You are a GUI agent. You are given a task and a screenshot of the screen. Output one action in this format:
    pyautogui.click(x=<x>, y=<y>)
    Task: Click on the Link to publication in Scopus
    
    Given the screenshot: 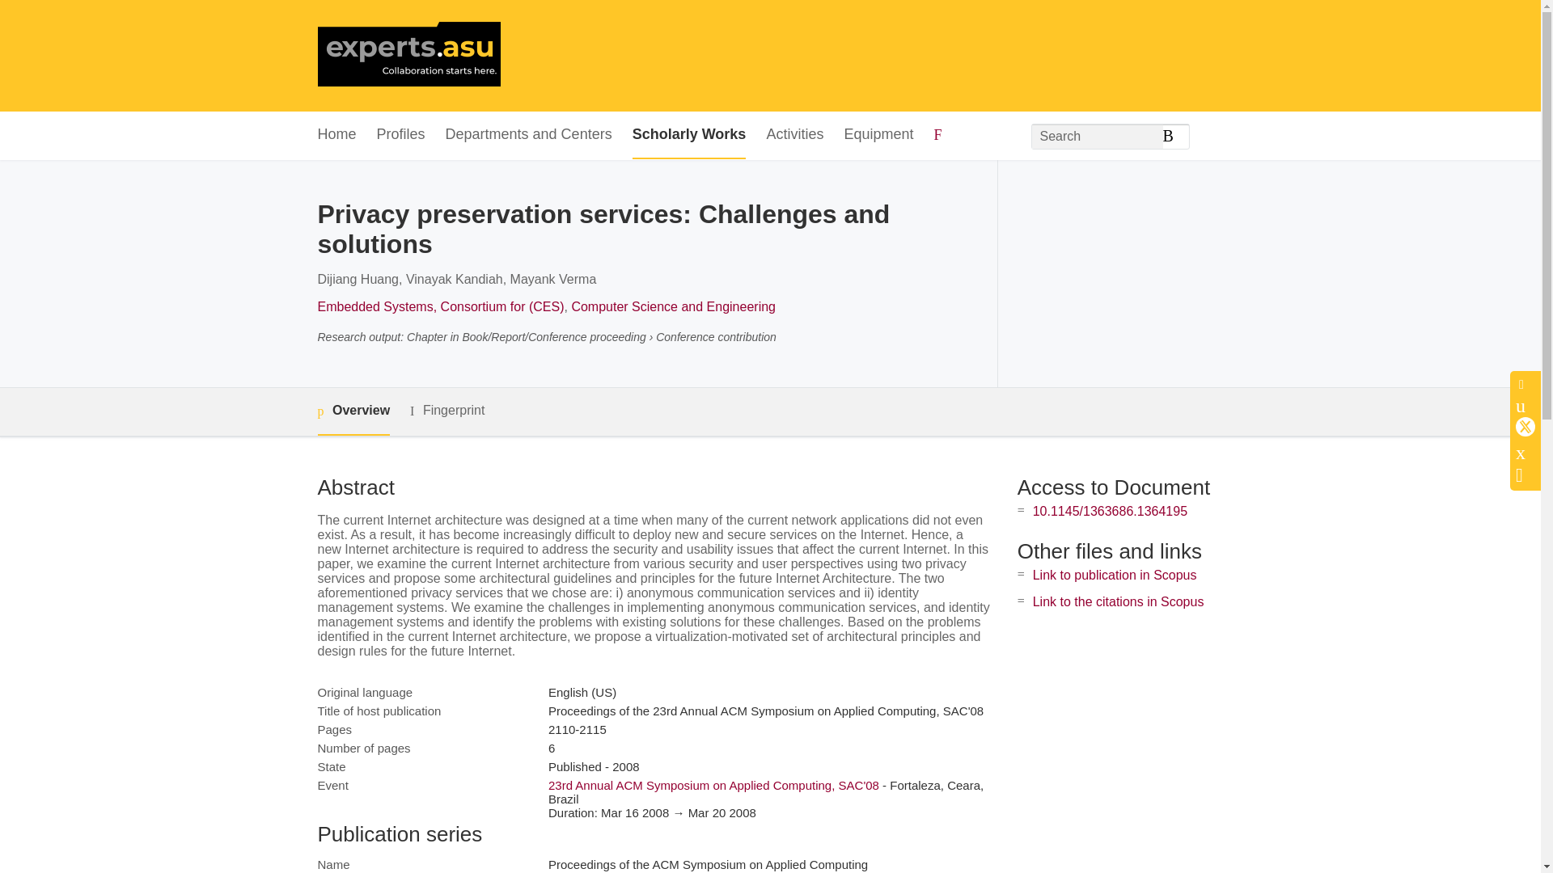 What is the action you would take?
    pyautogui.click(x=1115, y=576)
    